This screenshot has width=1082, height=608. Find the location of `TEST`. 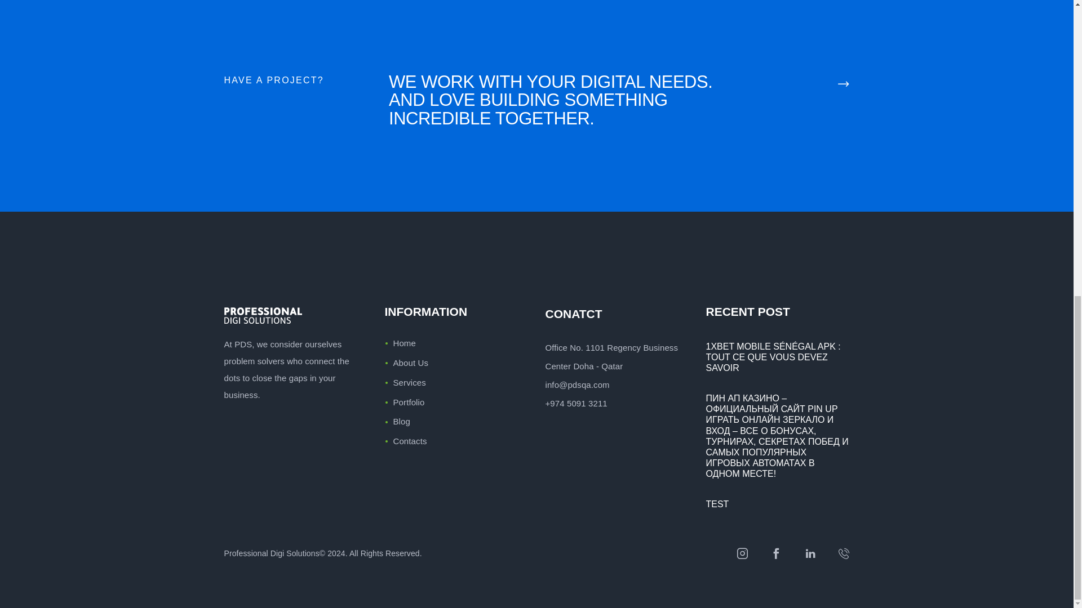

TEST is located at coordinates (777, 504).